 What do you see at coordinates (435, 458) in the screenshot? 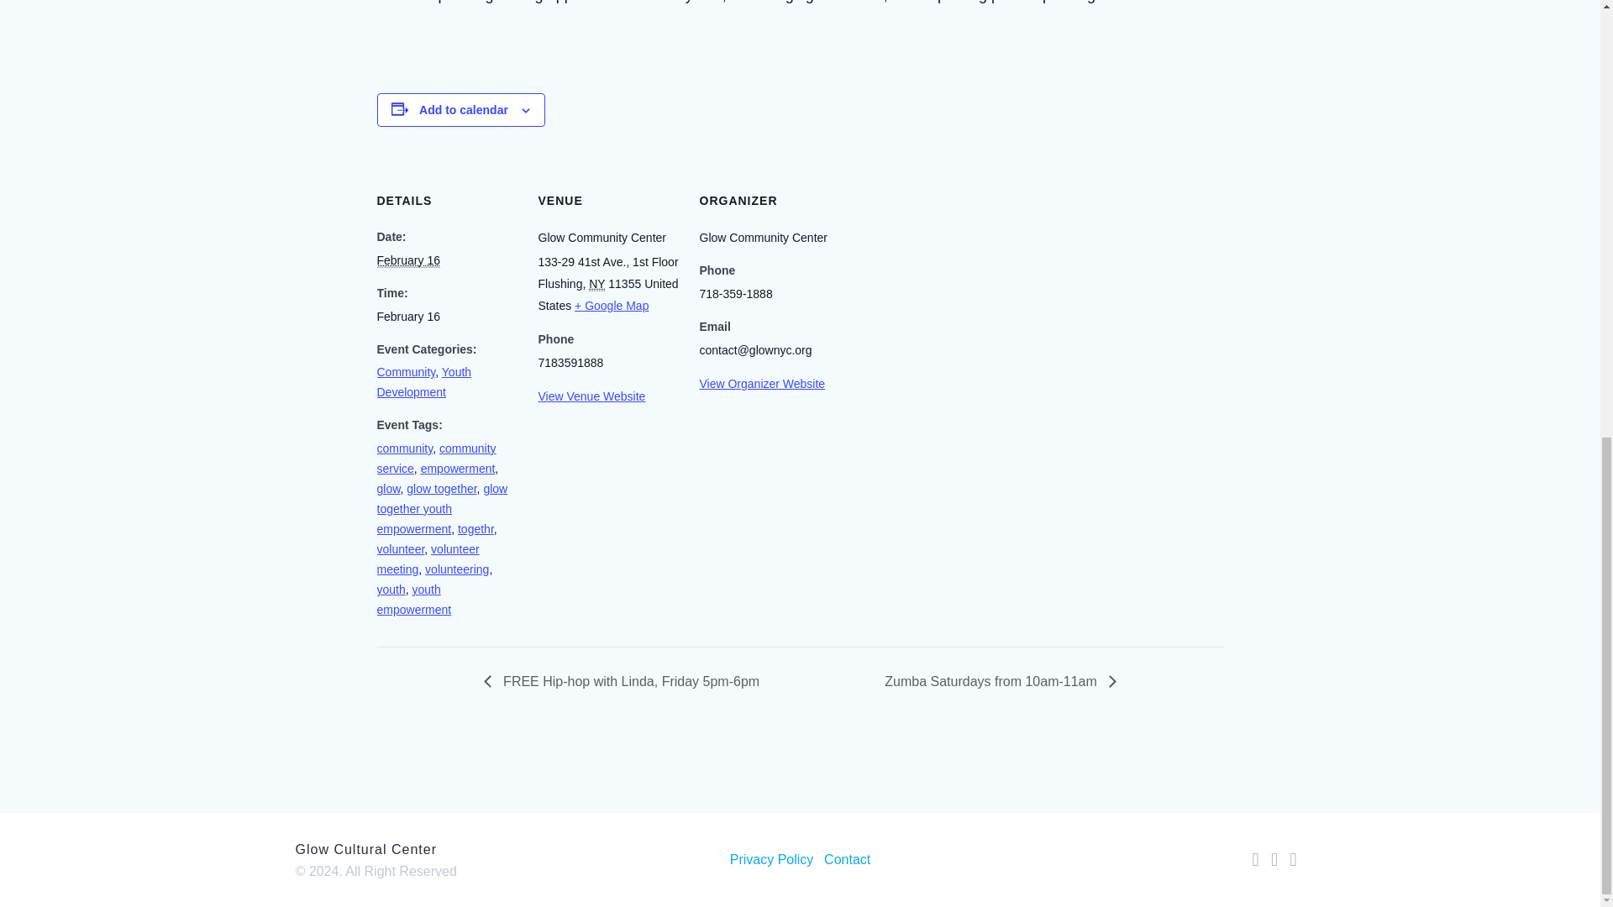
I see `community service` at bounding box center [435, 458].